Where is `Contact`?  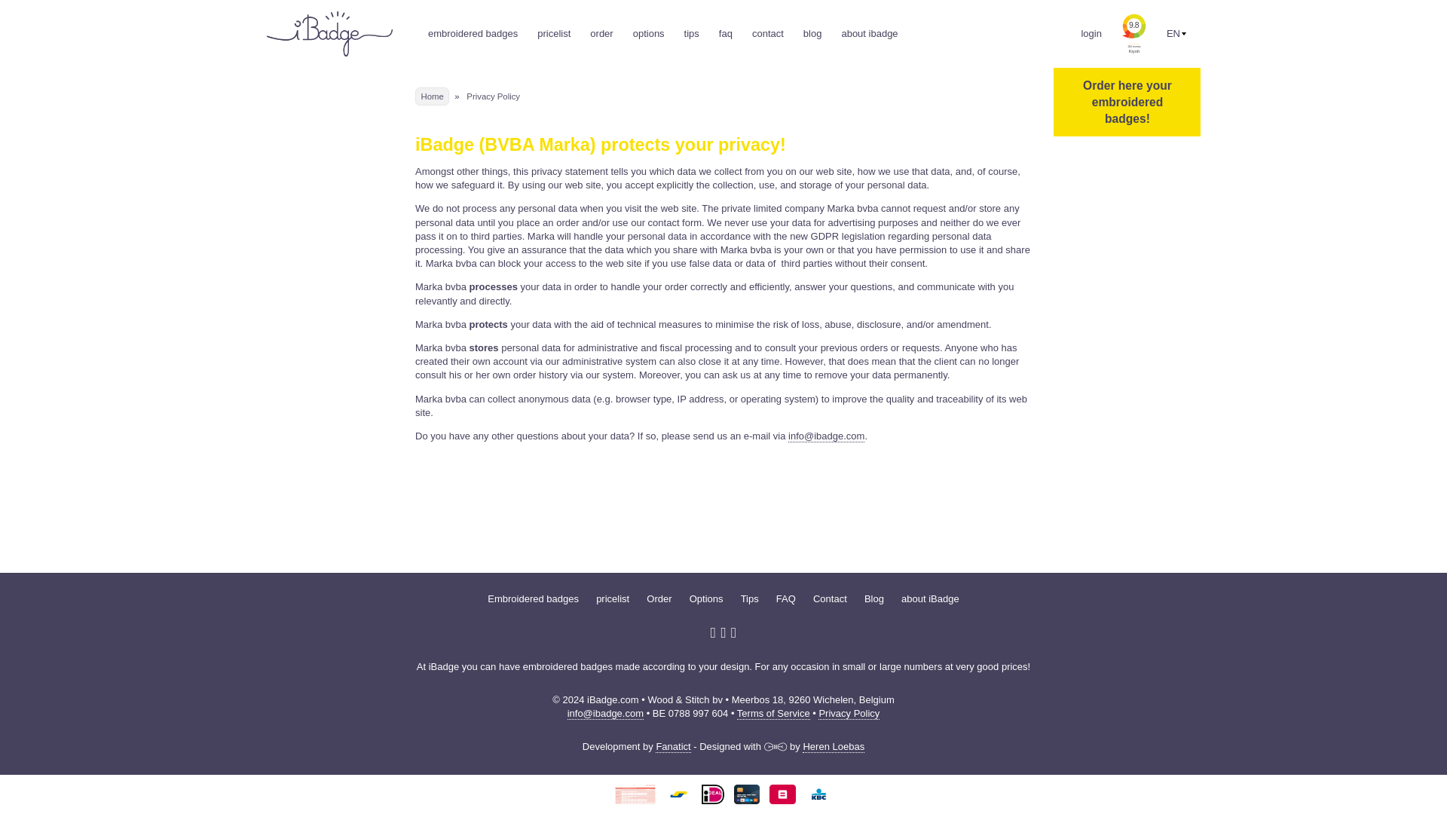 Contact is located at coordinates (830, 598).